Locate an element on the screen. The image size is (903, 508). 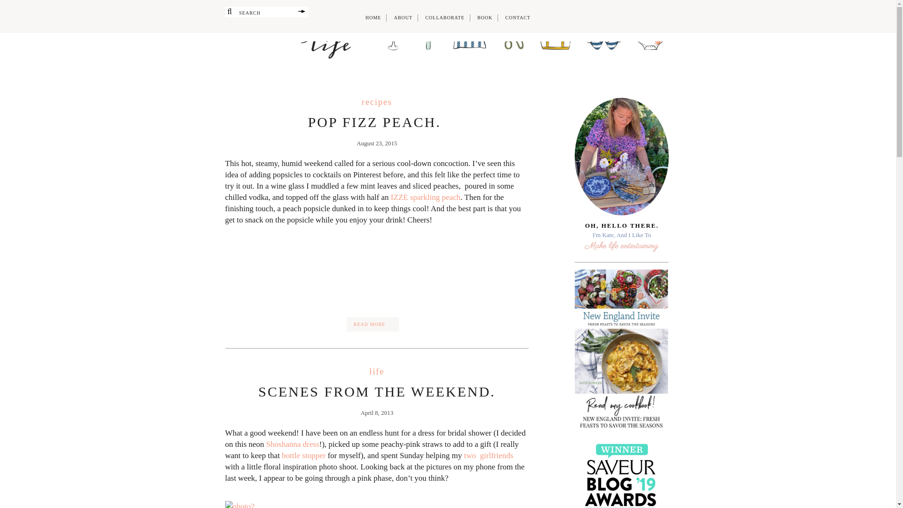
BOOK is located at coordinates (484, 18).